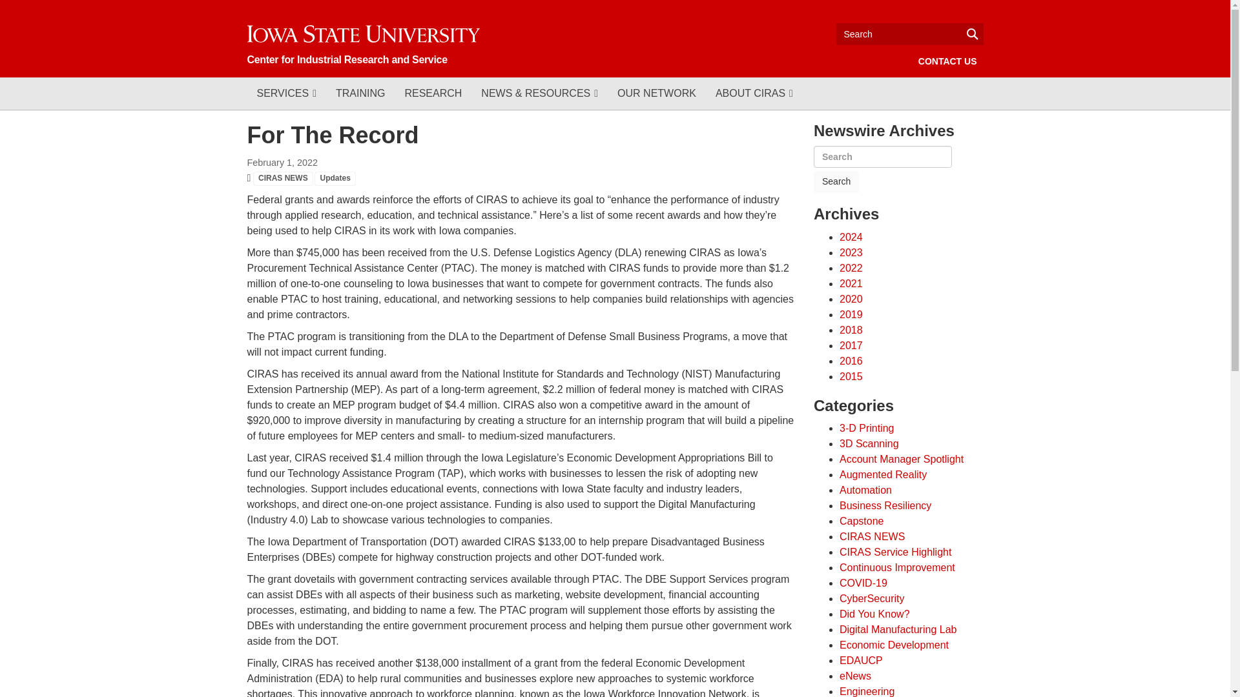 This screenshot has height=697, width=1240. Describe the element at coordinates (285, 93) in the screenshot. I see `SERVICES` at that location.